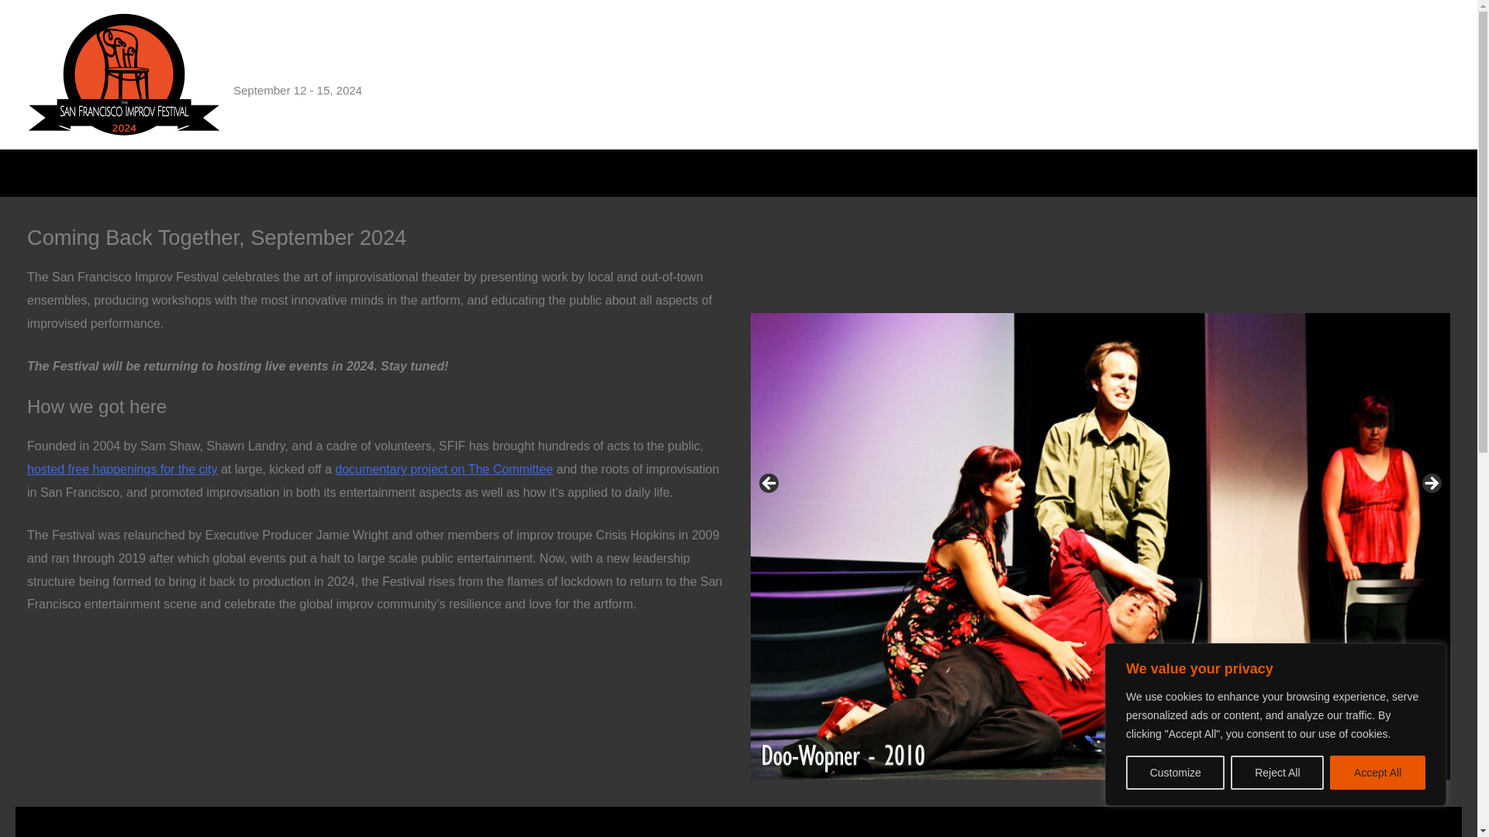 The height and width of the screenshot is (837, 1489). Describe the element at coordinates (477, 65) in the screenshot. I see `The 2024 San Francisco Improv Festival` at that location.